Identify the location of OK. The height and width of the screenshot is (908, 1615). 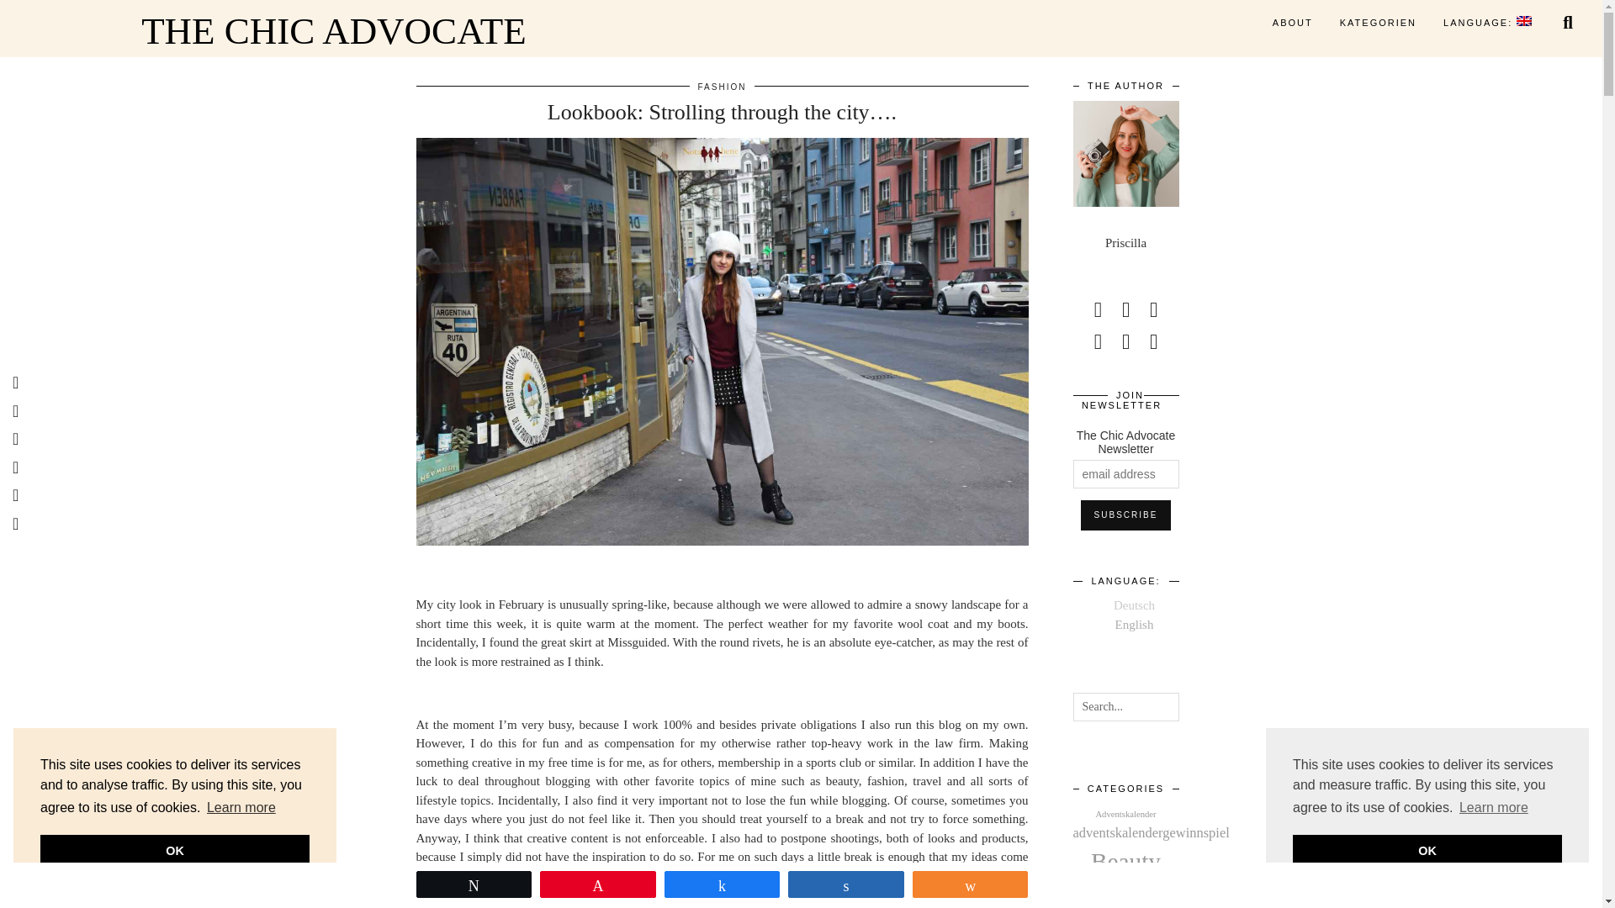
(175, 851).